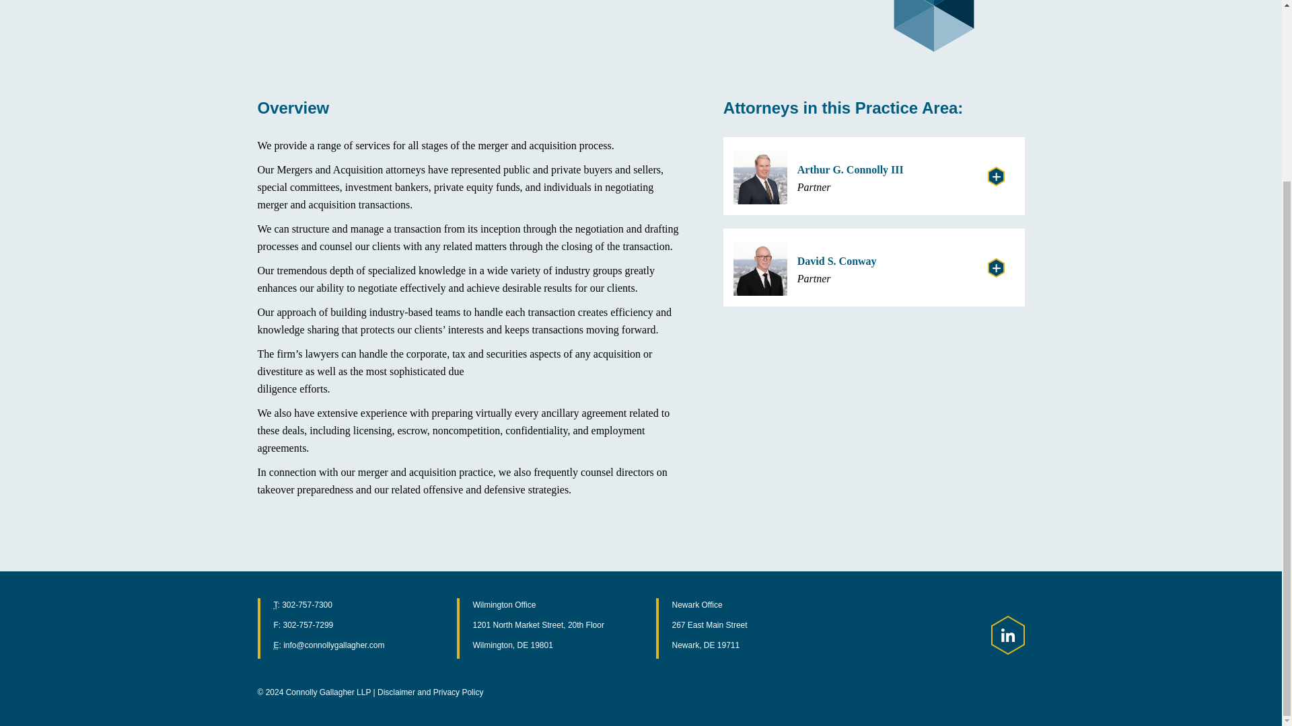 The height and width of the screenshot is (726, 1292). I want to click on Disclaimer and Privacy Policy, so click(873, 176).